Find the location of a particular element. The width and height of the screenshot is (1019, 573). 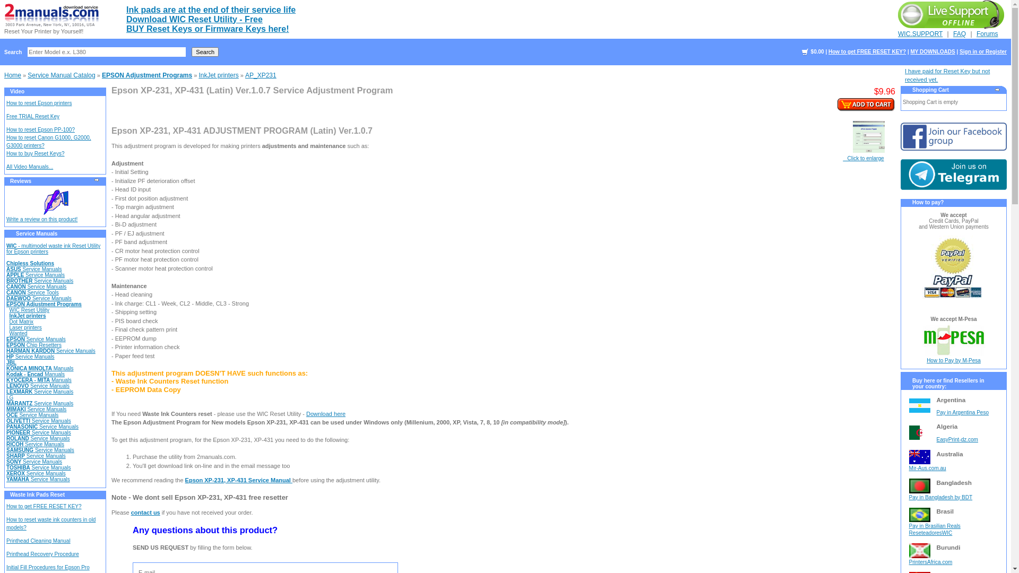

$0.00 is located at coordinates (813, 52).